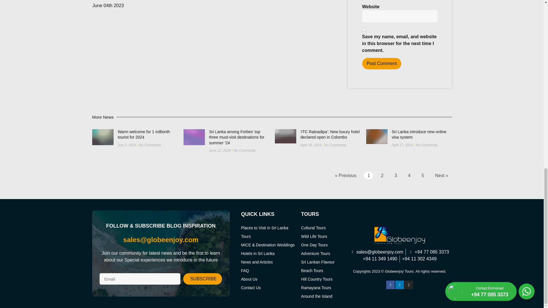  I want to click on yes, so click(364, 30).